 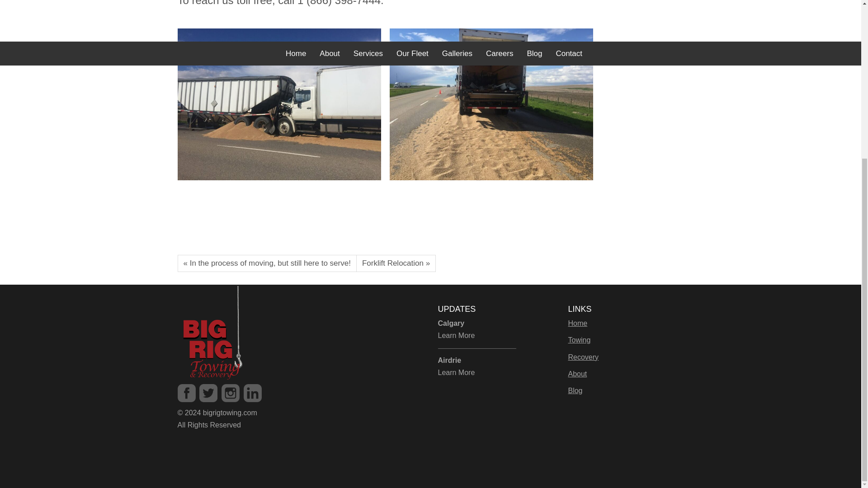 What do you see at coordinates (579, 340) in the screenshot?
I see `Towing` at bounding box center [579, 340].